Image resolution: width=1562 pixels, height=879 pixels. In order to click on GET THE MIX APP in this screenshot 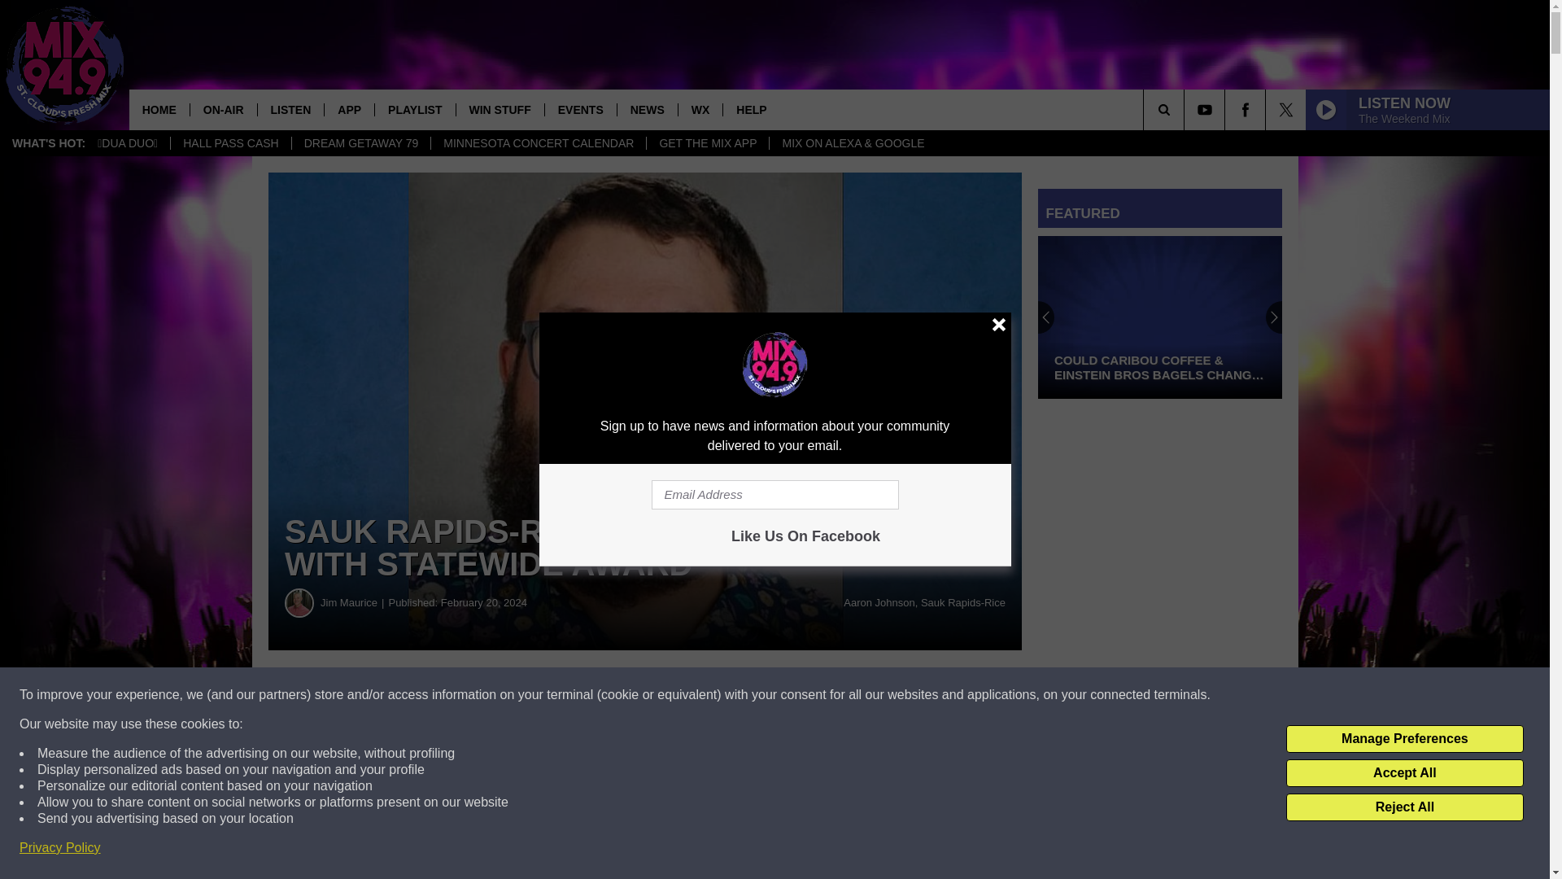, I will do `click(707, 143)`.